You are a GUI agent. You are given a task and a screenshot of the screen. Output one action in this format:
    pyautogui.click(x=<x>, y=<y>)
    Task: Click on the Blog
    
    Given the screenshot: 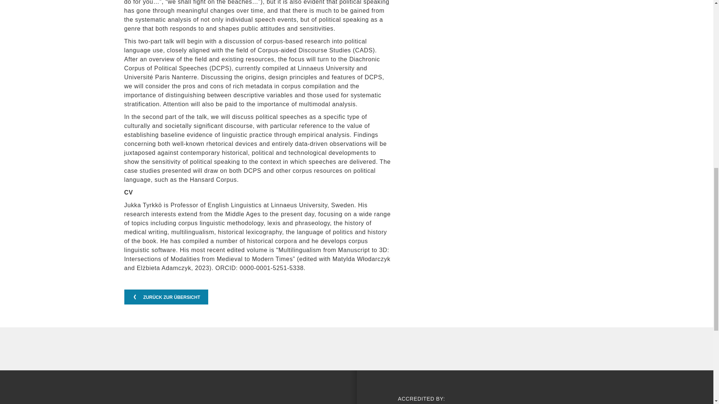 What is the action you would take?
    pyautogui.click(x=185, y=398)
    